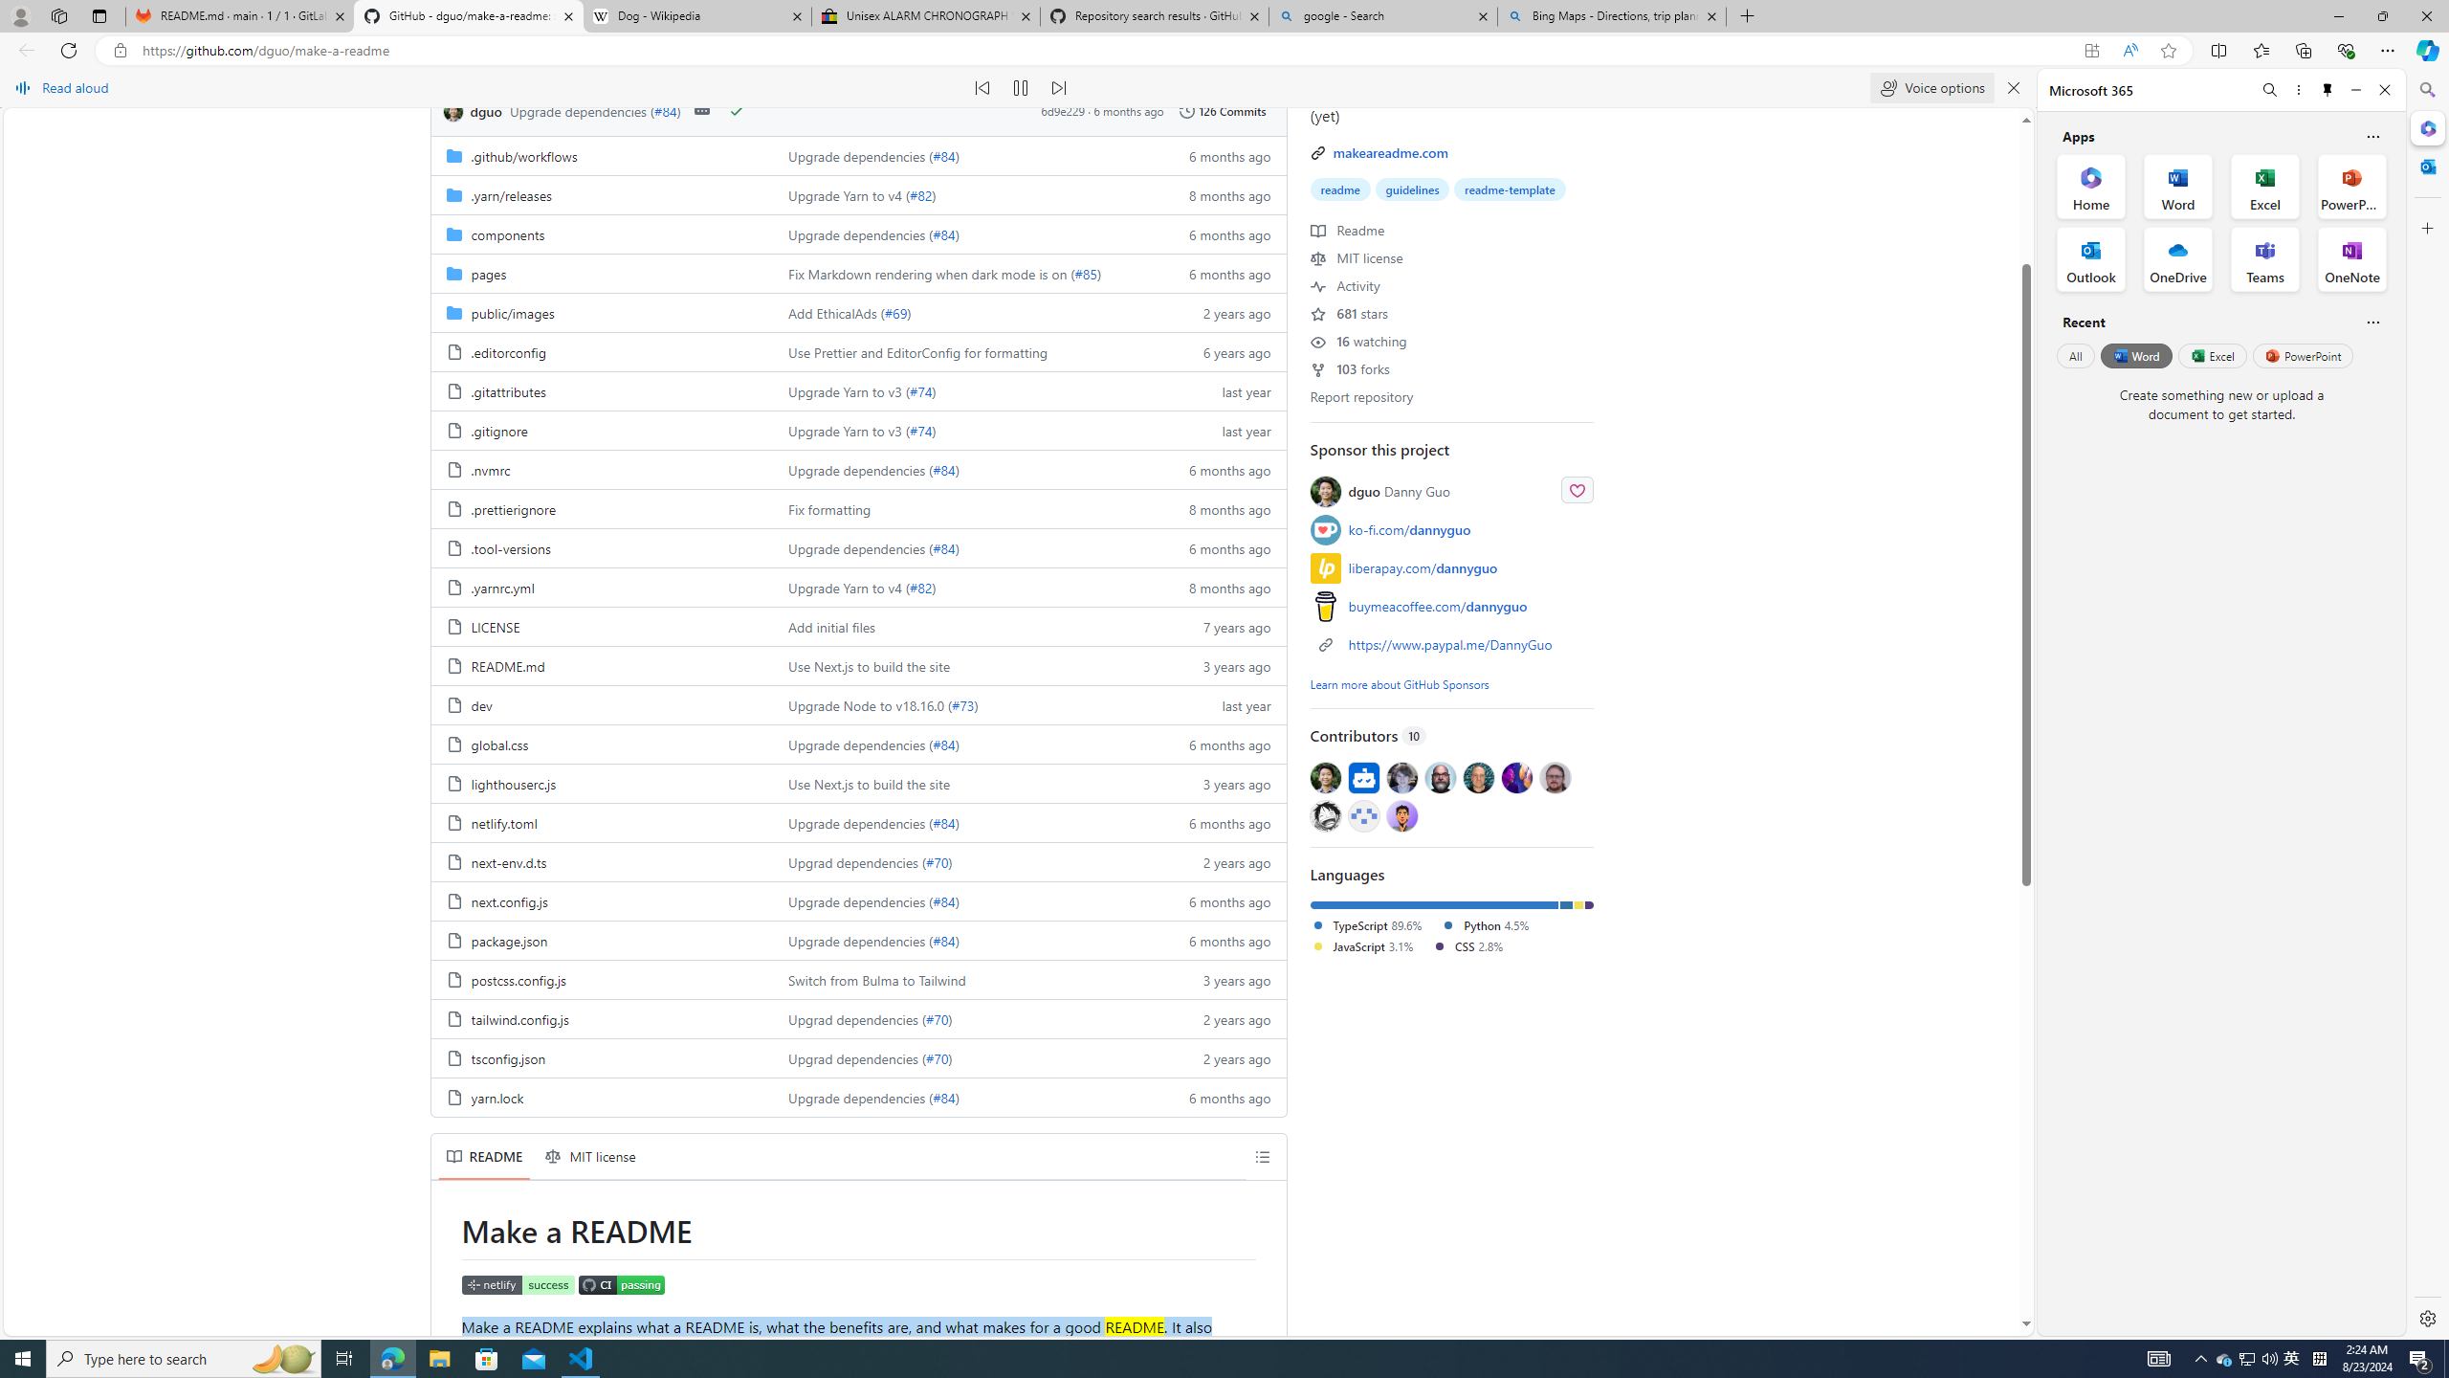  What do you see at coordinates (620, 1286) in the screenshot?
I see `CI status` at bounding box center [620, 1286].